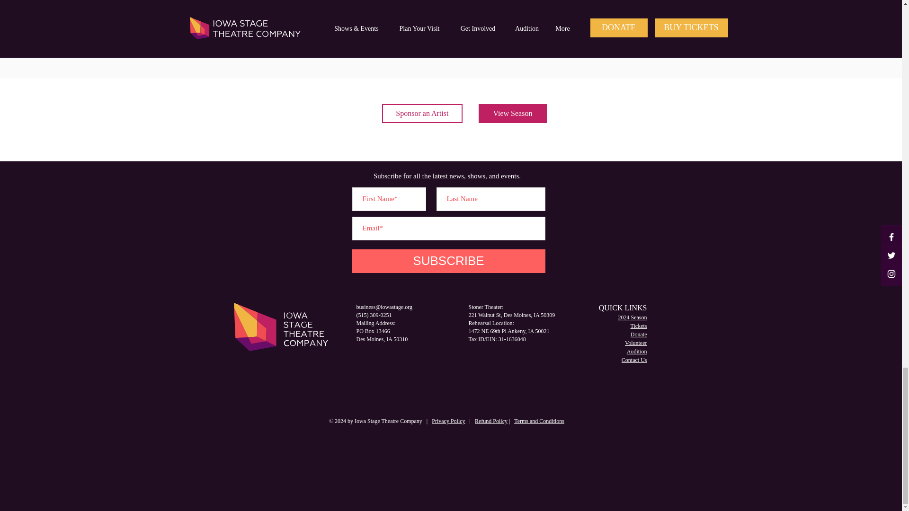  What do you see at coordinates (634, 360) in the screenshot?
I see `Contact Us` at bounding box center [634, 360].